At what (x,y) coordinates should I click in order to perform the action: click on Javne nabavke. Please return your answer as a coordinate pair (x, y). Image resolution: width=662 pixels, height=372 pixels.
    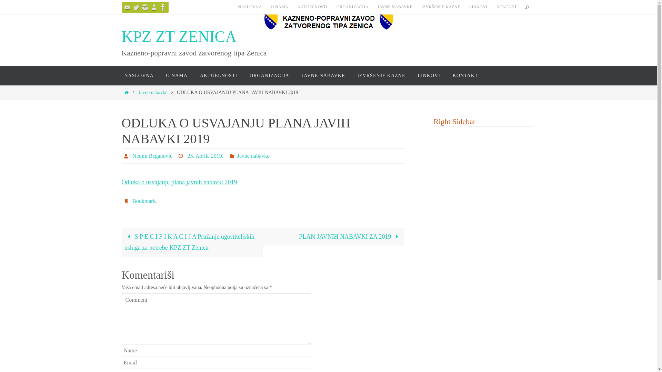
    Looking at the image, I should click on (153, 92).